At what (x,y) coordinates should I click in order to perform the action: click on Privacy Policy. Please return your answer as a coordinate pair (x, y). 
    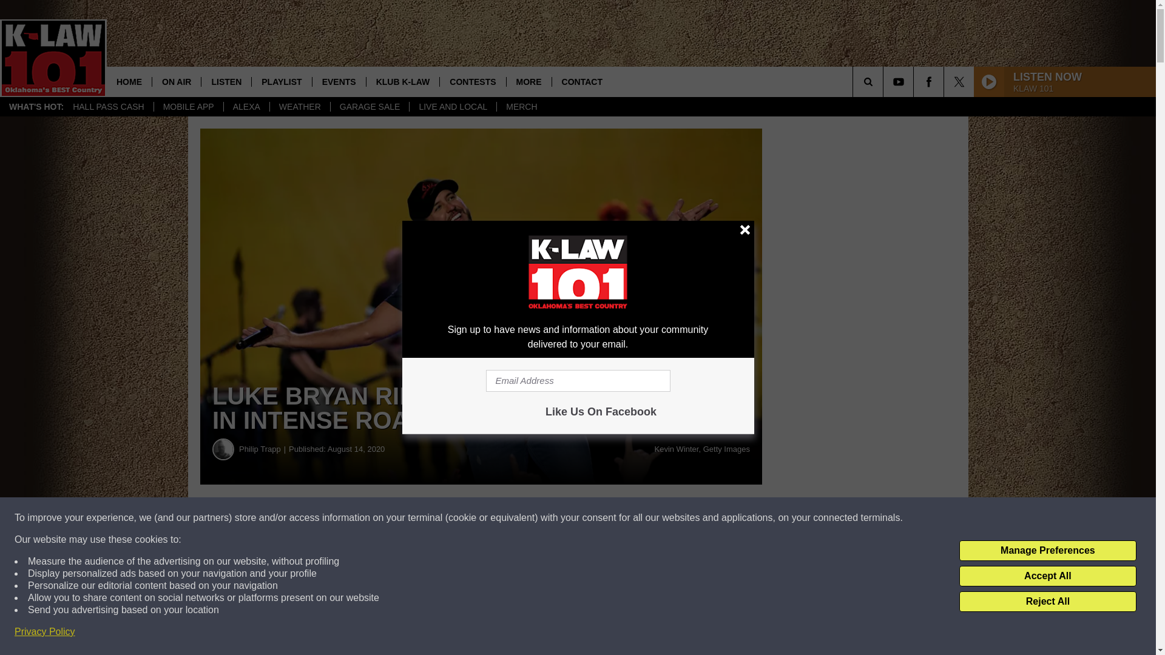
    Looking at the image, I should click on (45, 632).